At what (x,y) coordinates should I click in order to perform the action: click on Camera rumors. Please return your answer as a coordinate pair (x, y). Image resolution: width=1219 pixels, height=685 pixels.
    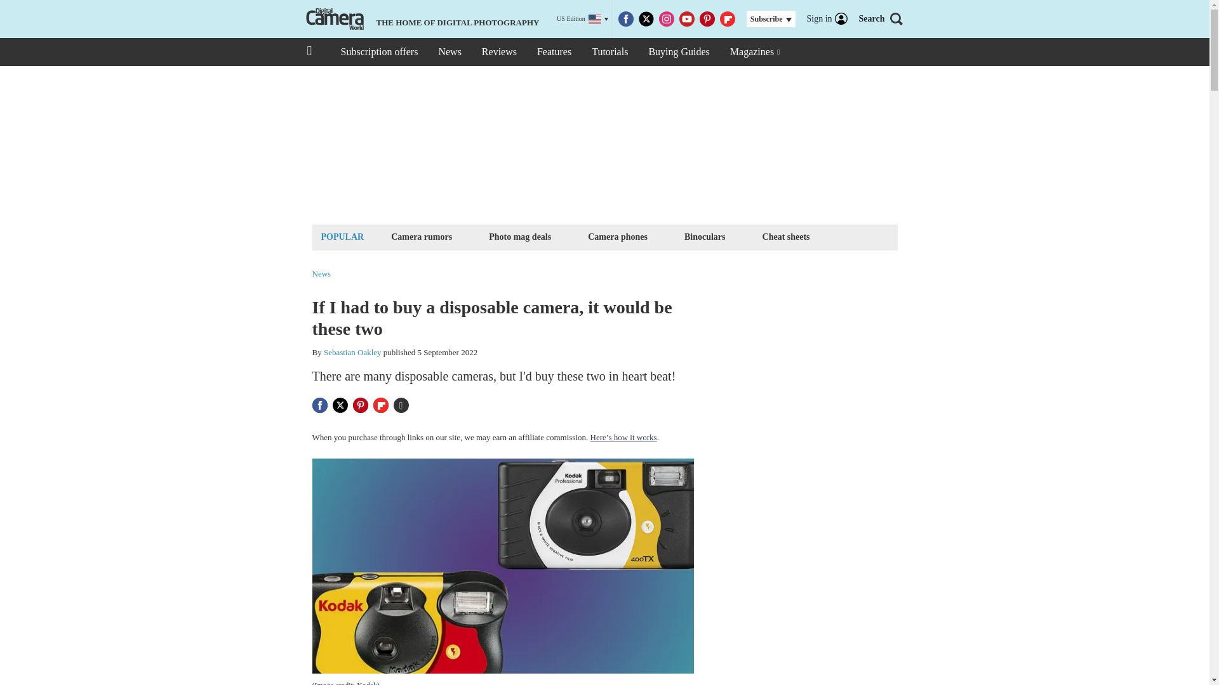
    Looking at the image, I should click on (421, 236).